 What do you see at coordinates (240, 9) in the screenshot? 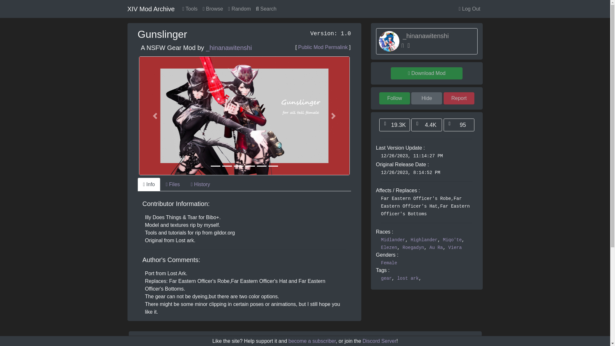
I see `Random` at bounding box center [240, 9].